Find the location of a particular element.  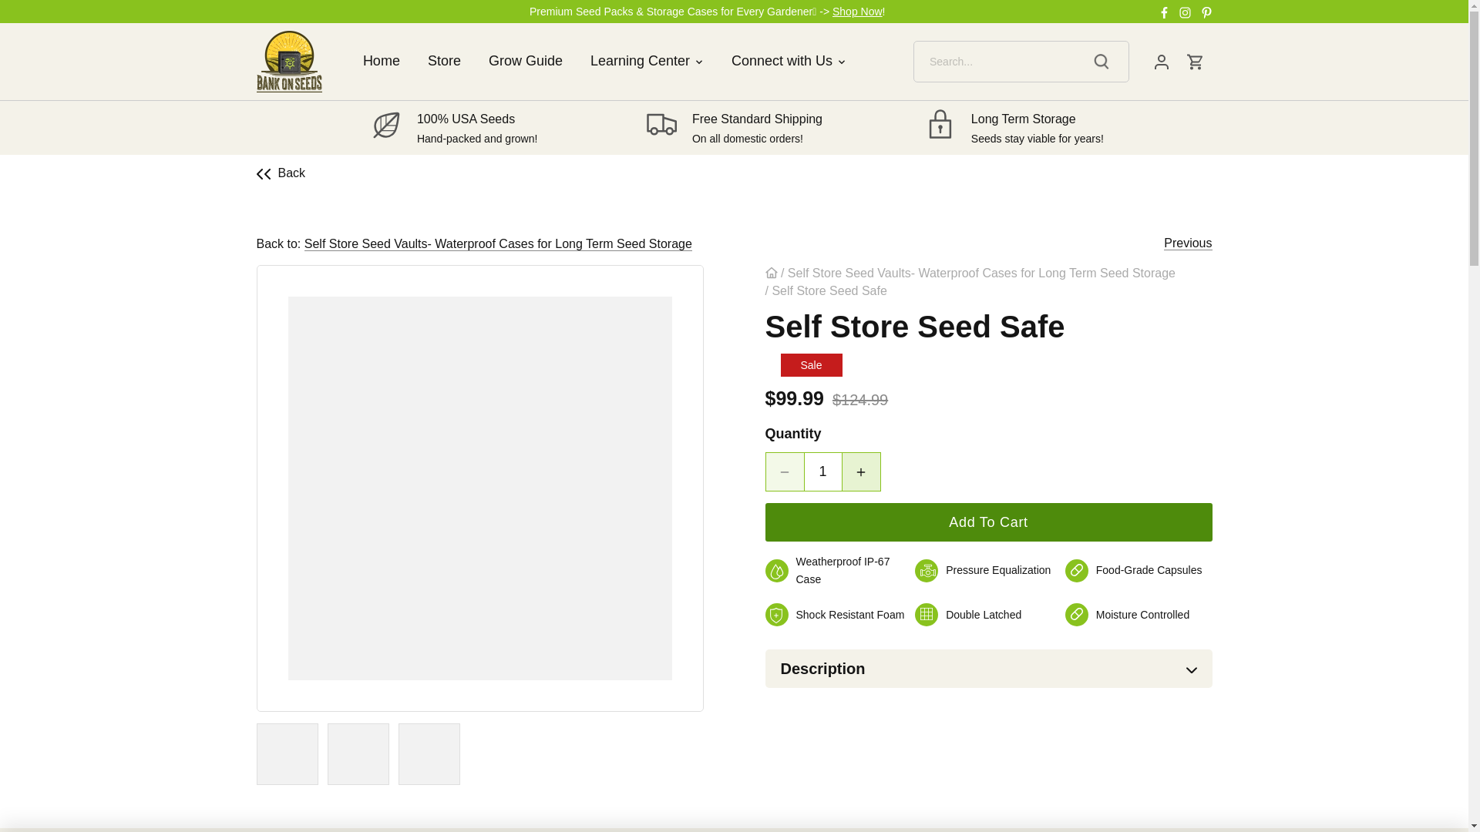

Store is located at coordinates (444, 61).